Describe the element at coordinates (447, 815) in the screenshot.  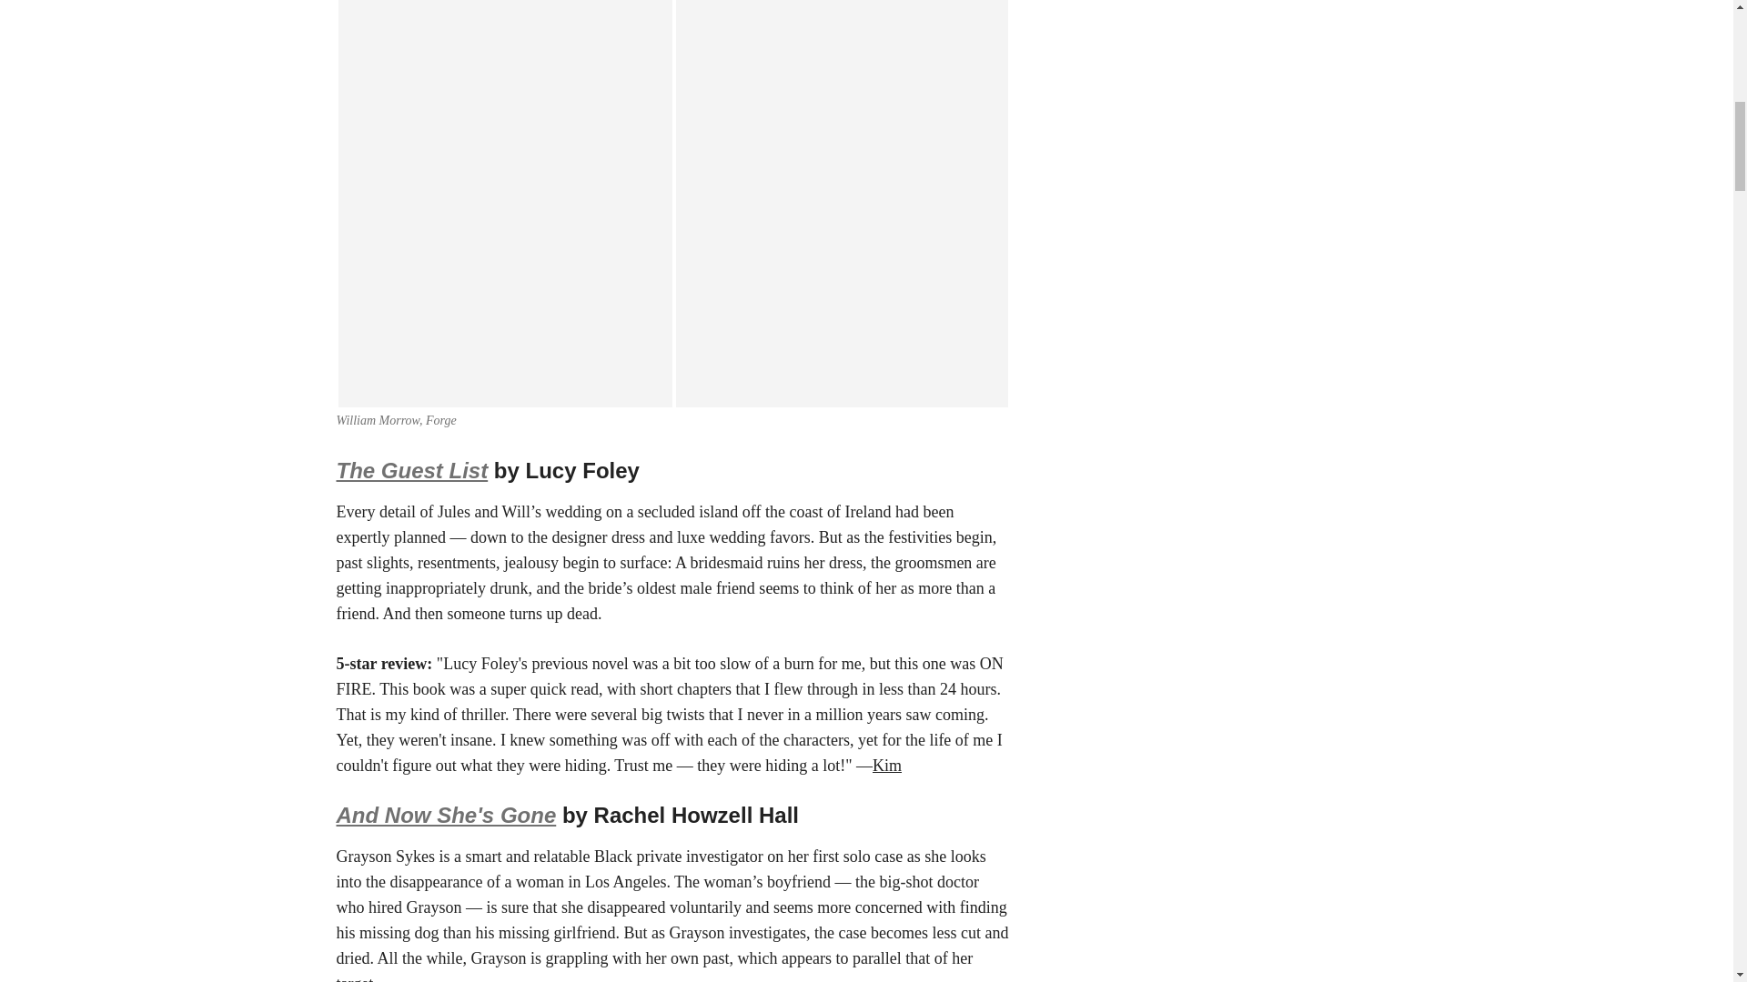
I see `And Now She's Gone` at that location.